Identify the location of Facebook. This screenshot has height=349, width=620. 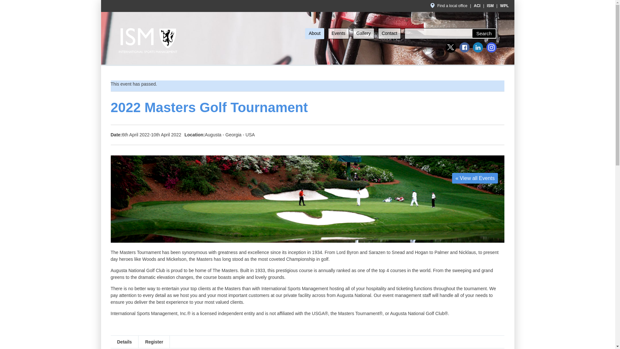
(464, 47).